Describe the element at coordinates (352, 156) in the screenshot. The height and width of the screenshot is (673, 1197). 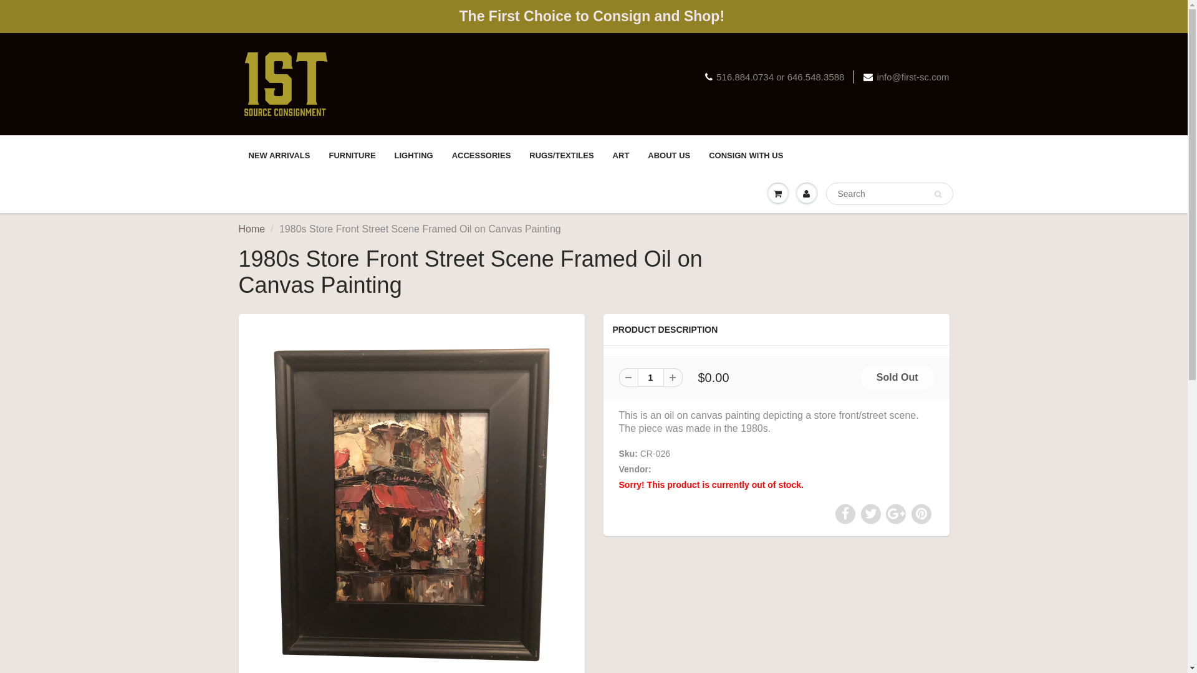
I see `FURNITURE` at that location.